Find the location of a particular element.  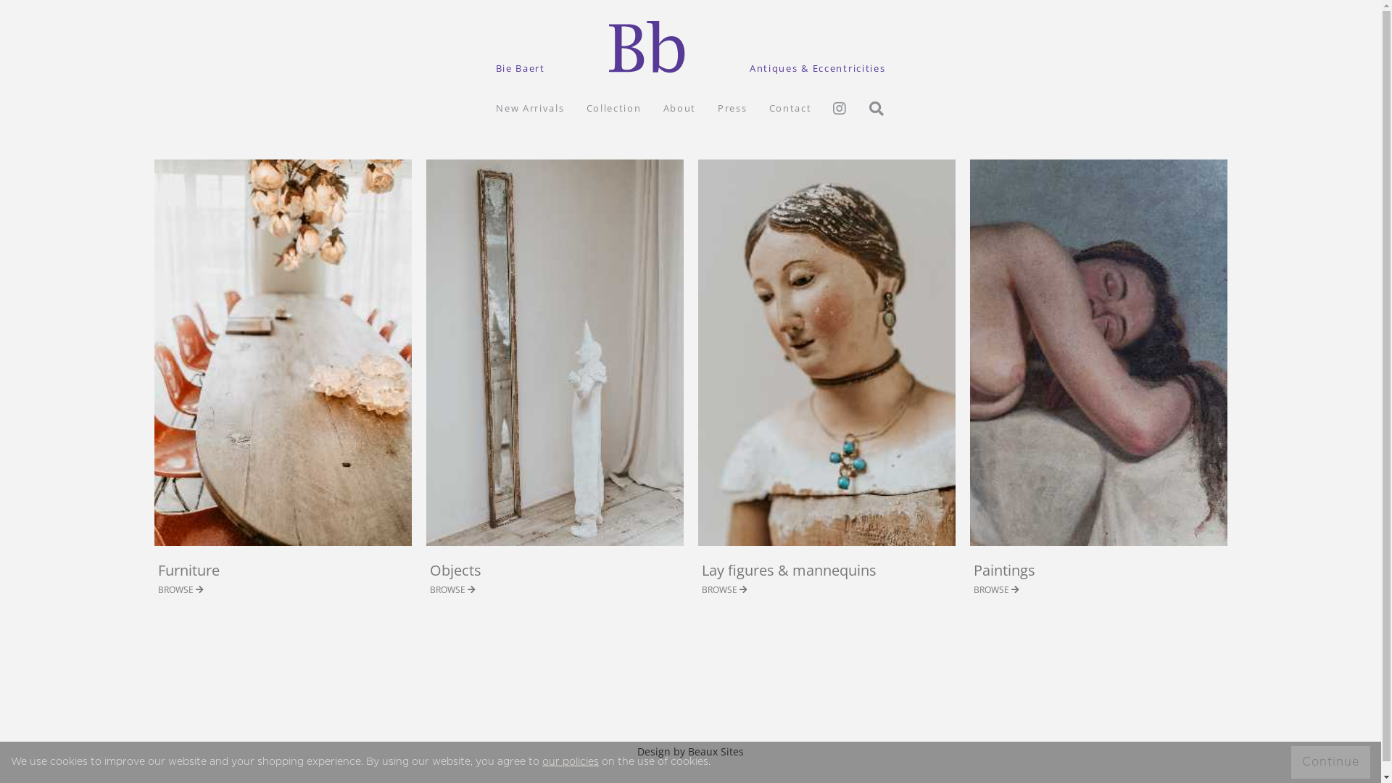

our policies is located at coordinates (571, 762).